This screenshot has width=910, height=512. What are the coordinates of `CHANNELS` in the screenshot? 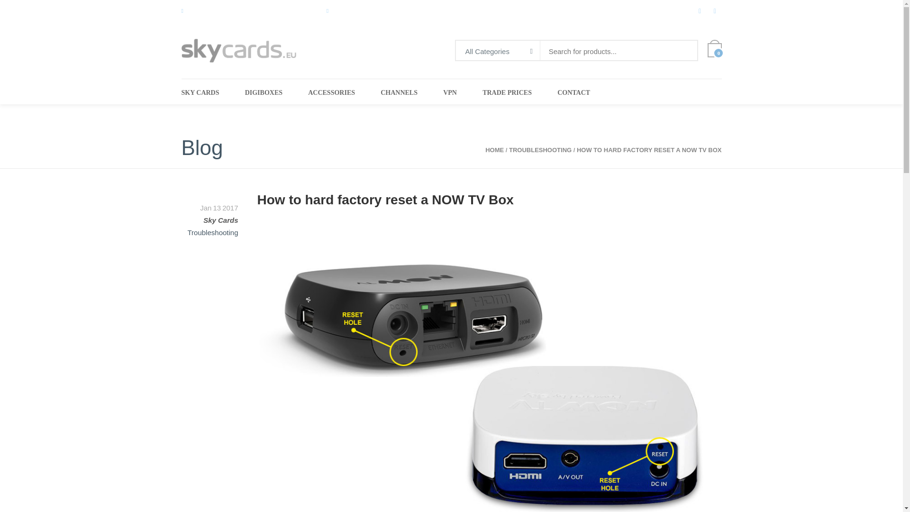 It's located at (399, 96).